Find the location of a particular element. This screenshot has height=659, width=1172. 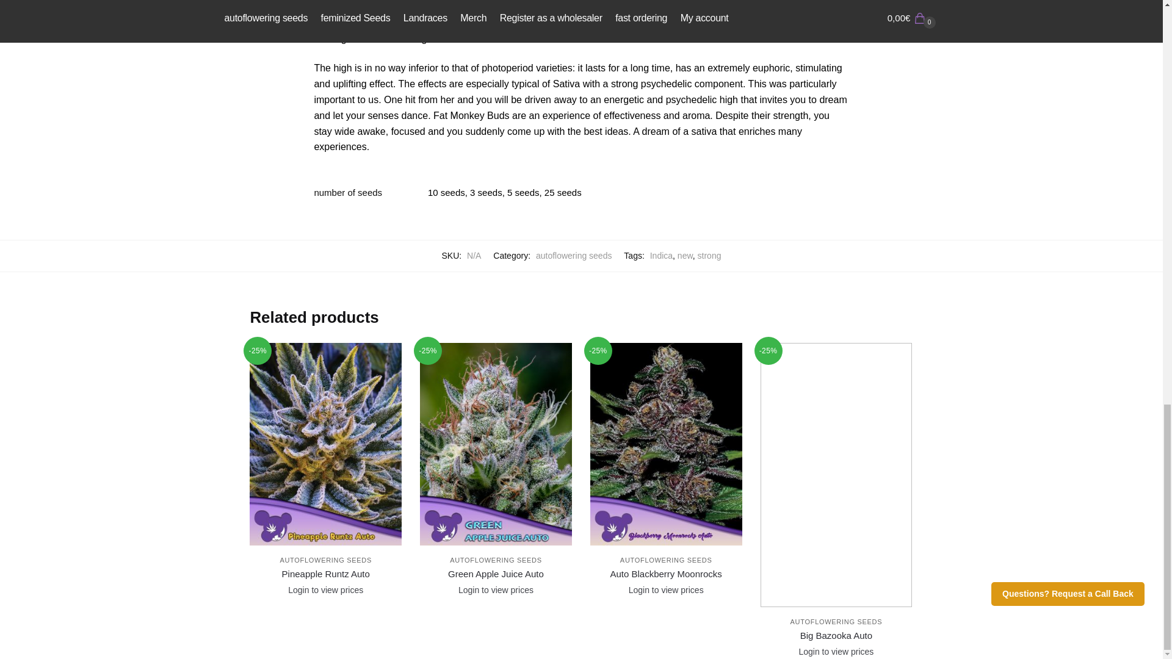

AUTOFLOWERING SEEDS is located at coordinates (325, 560).